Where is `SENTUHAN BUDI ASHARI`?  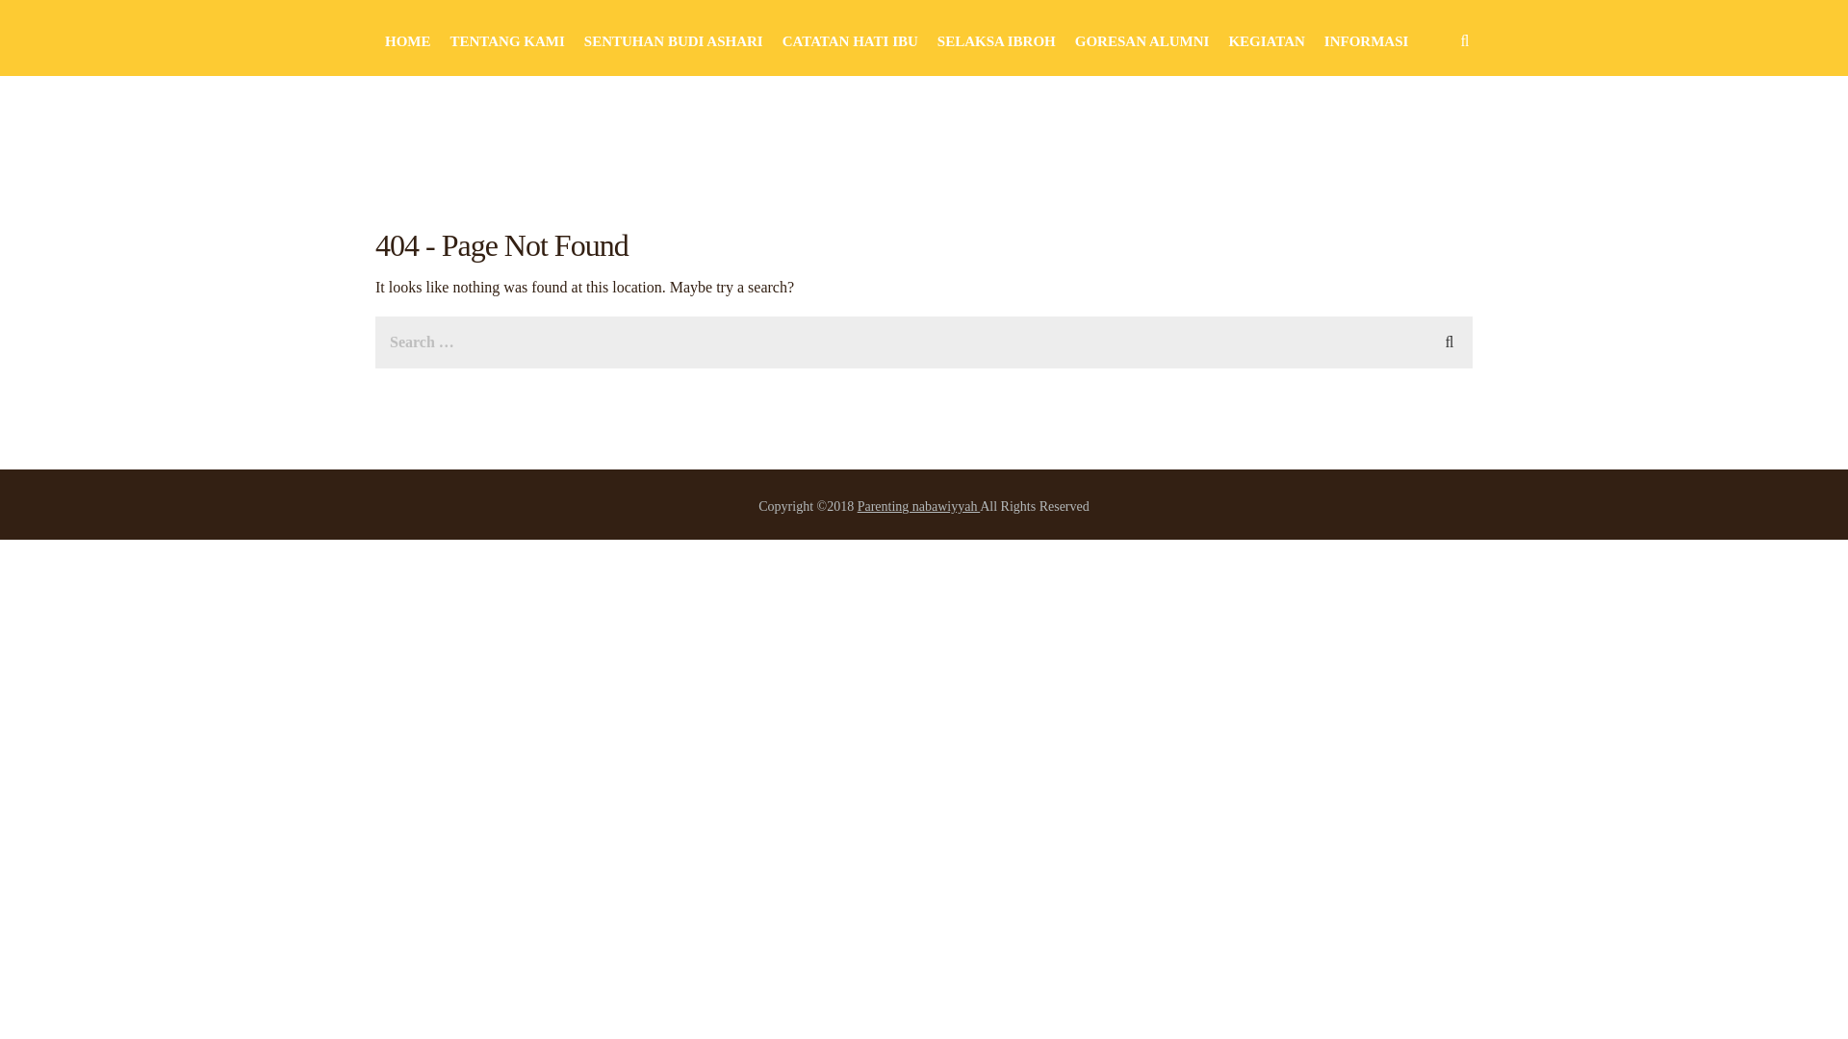 SENTUHAN BUDI ASHARI is located at coordinates (673, 40).